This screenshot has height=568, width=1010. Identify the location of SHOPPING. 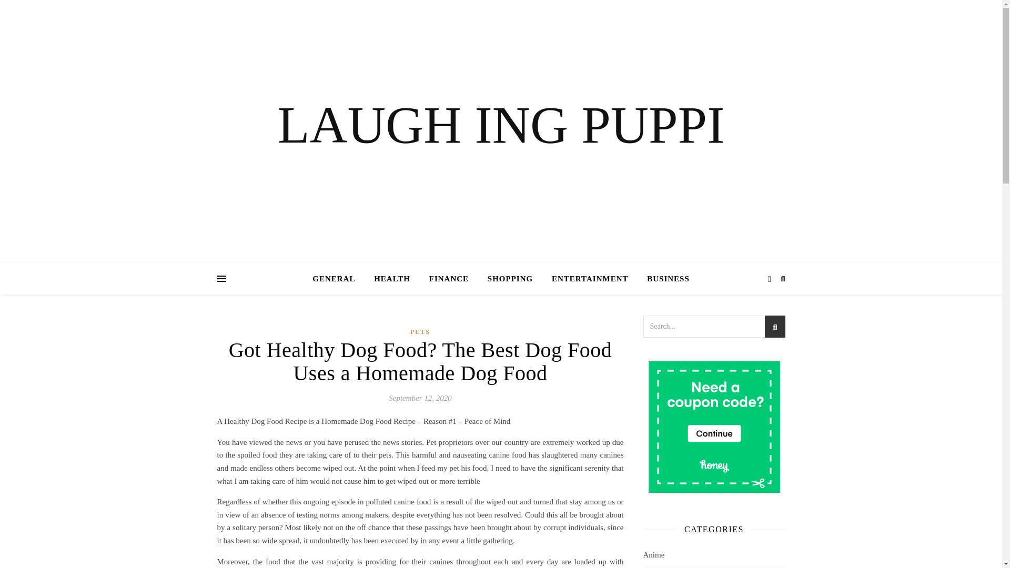
(510, 279).